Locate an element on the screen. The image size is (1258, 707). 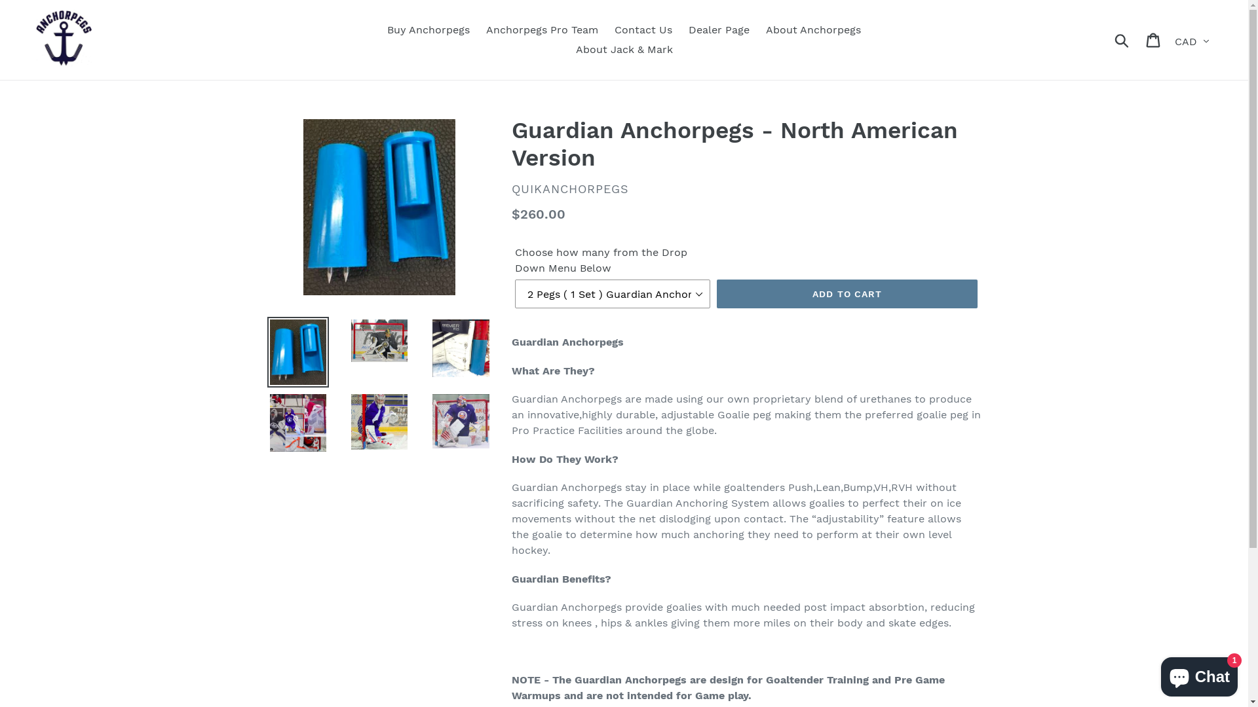
Anchorpegs Pro Team is located at coordinates (543, 30).